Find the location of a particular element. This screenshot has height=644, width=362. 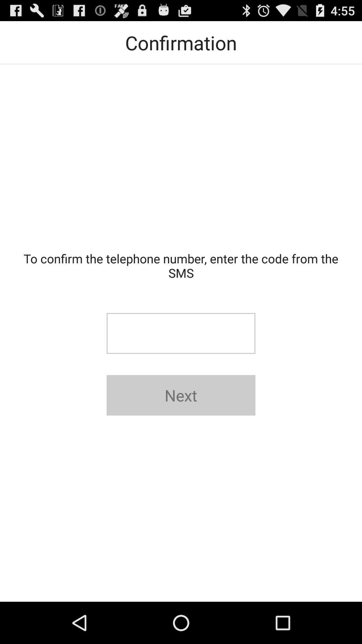

text box is located at coordinates (181, 333).